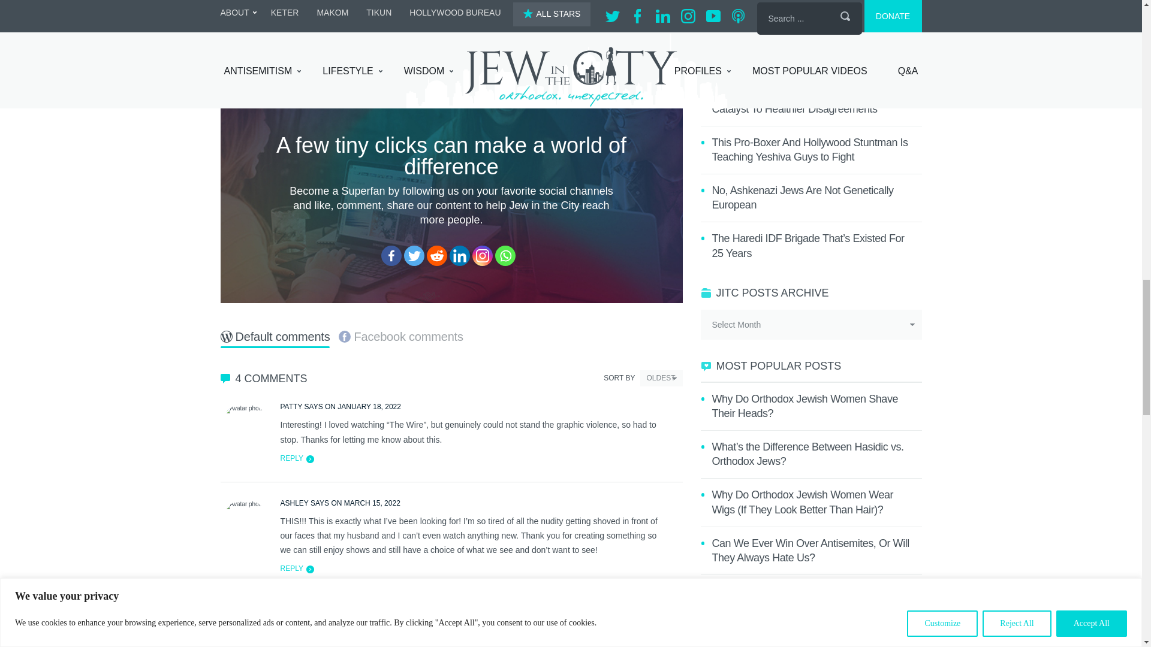 This screenshot has width=1151, height=647. Describe the element at coordinates (391, 255) in the screenshot. I see `Facebook` at that location.